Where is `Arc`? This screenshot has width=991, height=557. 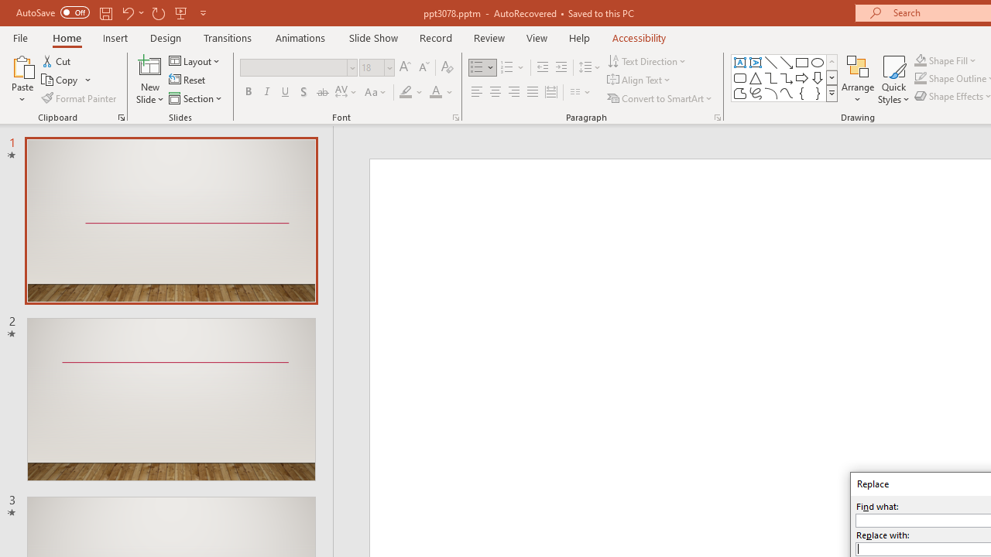 Arc is located at coordinates (771, 93).